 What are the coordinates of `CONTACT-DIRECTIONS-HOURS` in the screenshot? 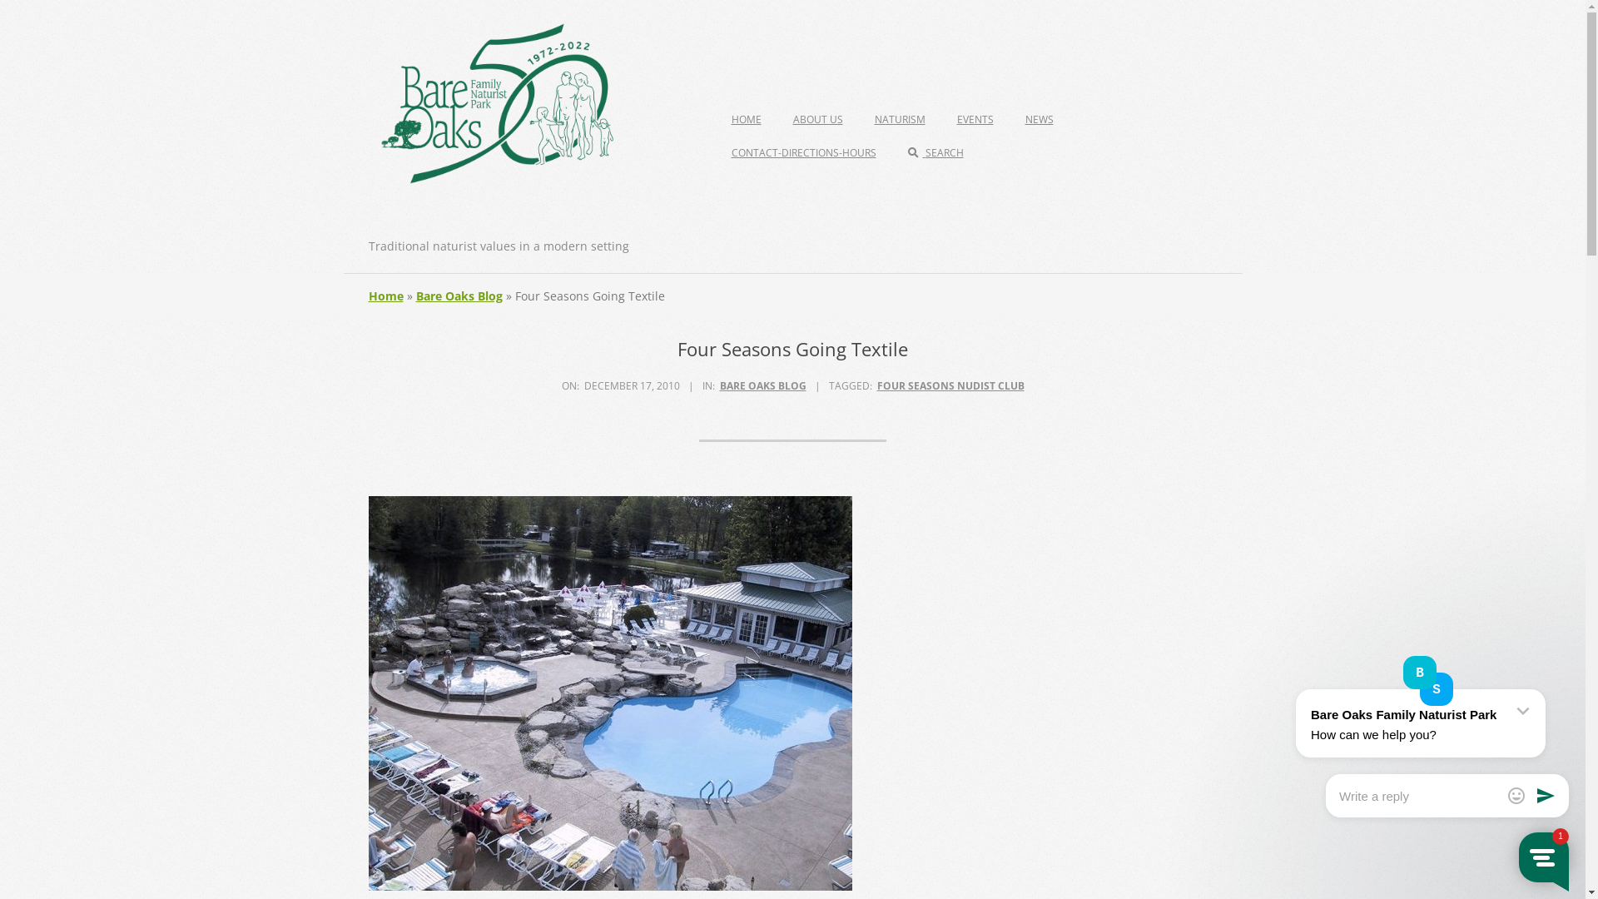 It's located at (803, 153).